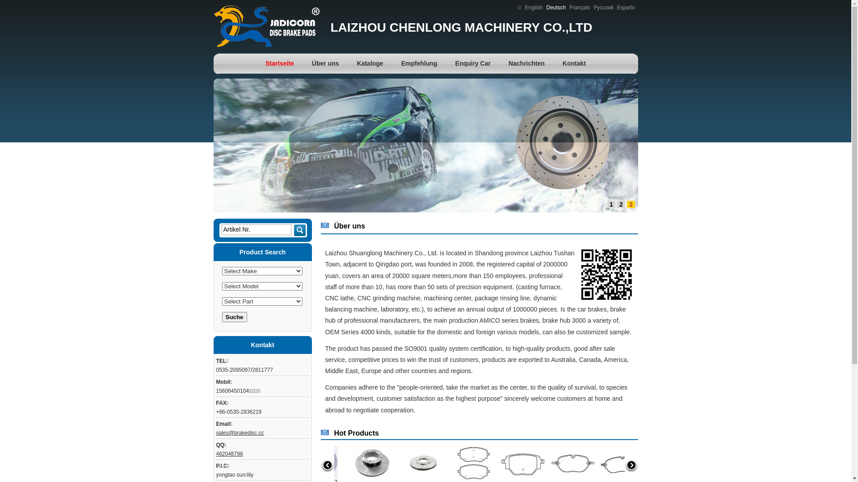  Describe the element at coordinates (556, 8) in the screenshot. I see `Deutsch` at that location.